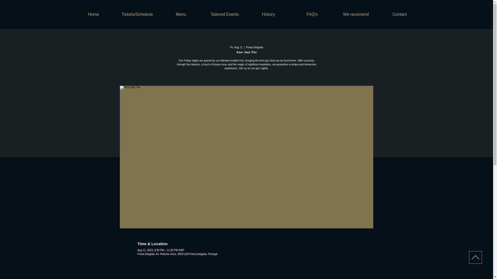 Image resolution: width=497 pixels, height=279 pixels. I want to click on Menu, so click(181, 14).